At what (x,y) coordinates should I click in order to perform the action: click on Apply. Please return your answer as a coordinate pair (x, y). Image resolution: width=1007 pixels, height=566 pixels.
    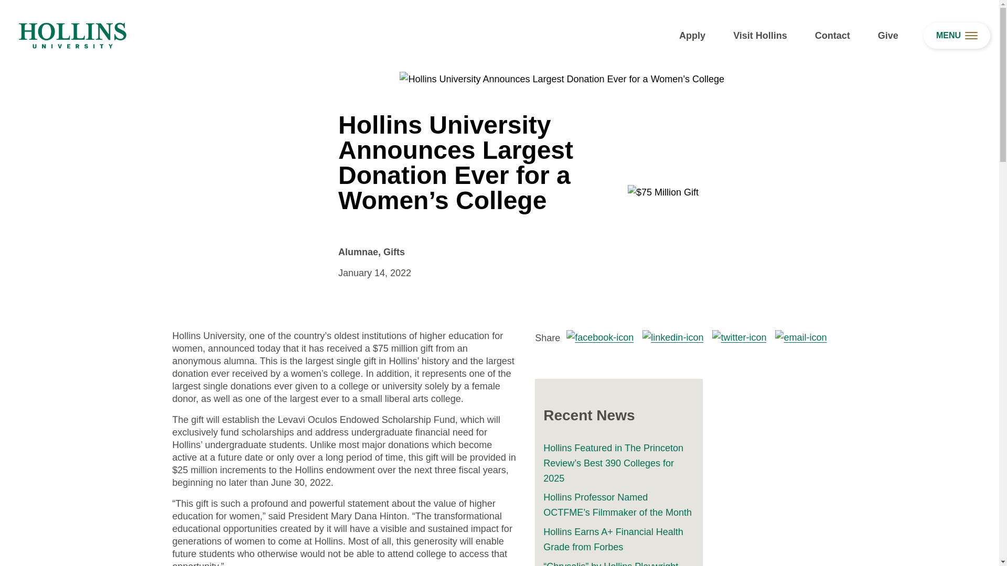
    Looking at the image, I should click on (692, 36).